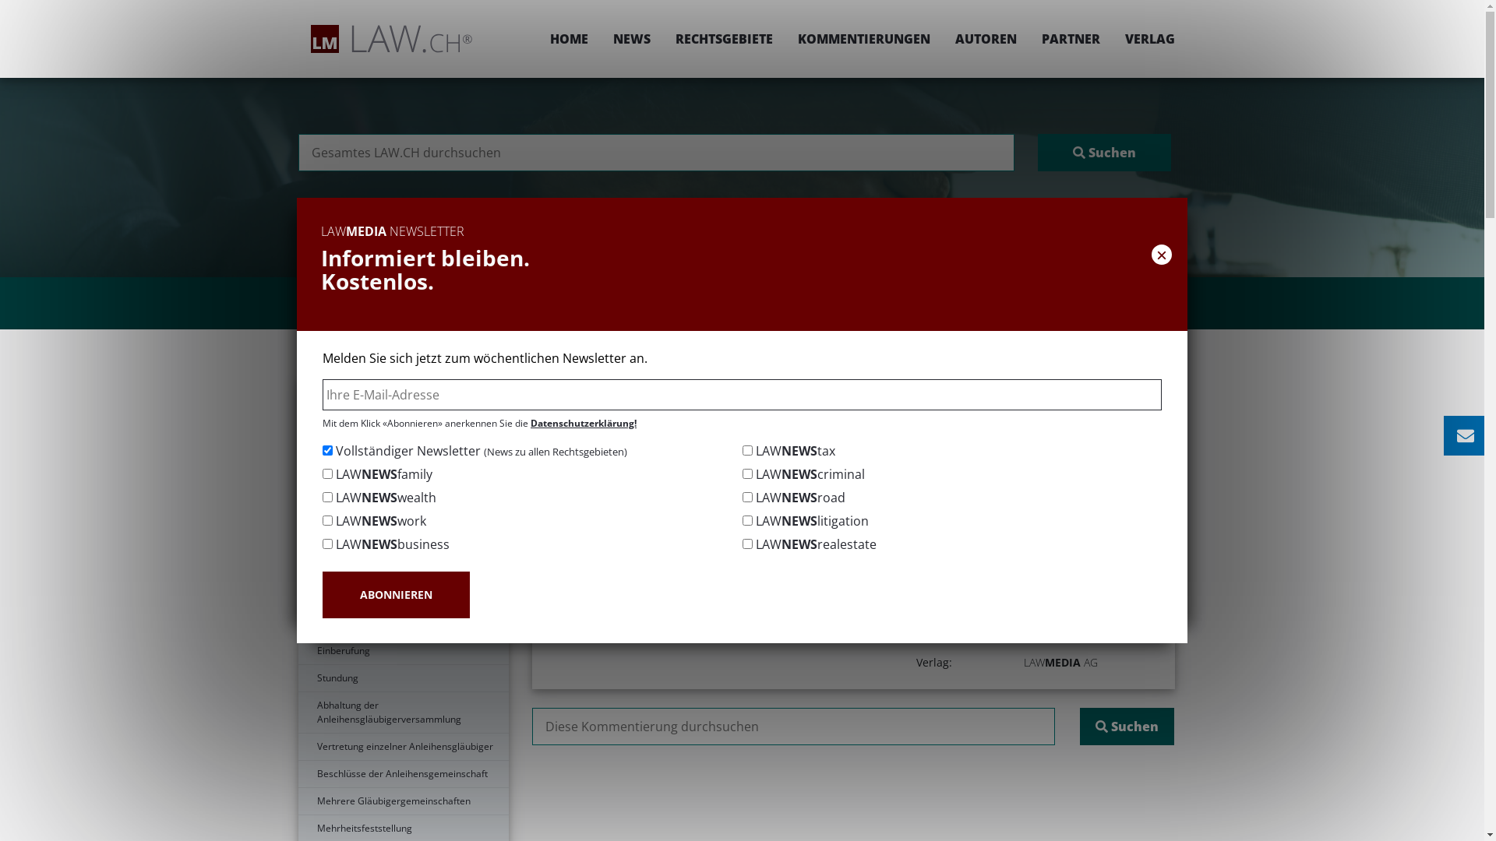 This screenshot has height=841, width=1496. Describe the element at coordinates (717, 386) in the screenshot. I see `Rechtsgebiete` at that location.